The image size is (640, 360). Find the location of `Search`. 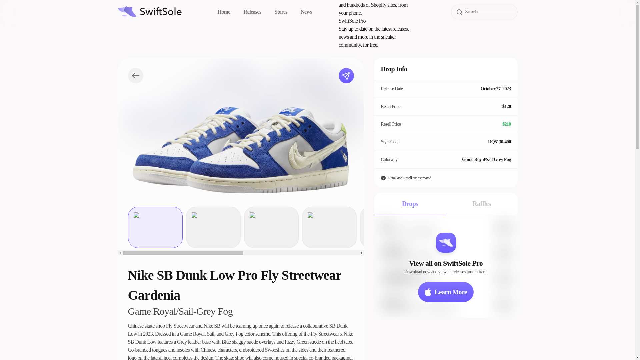

Search is located at coordinates (484, 12).